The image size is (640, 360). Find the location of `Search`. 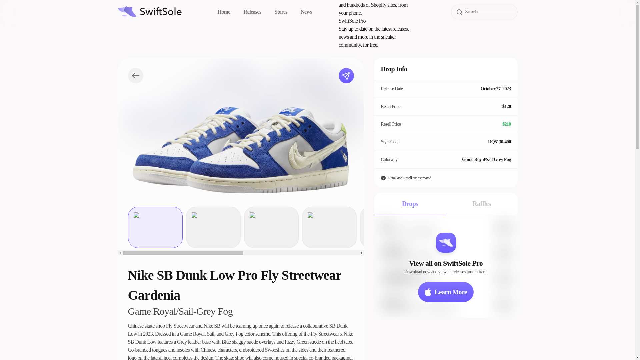

Search is located at coordinates (484, 12).